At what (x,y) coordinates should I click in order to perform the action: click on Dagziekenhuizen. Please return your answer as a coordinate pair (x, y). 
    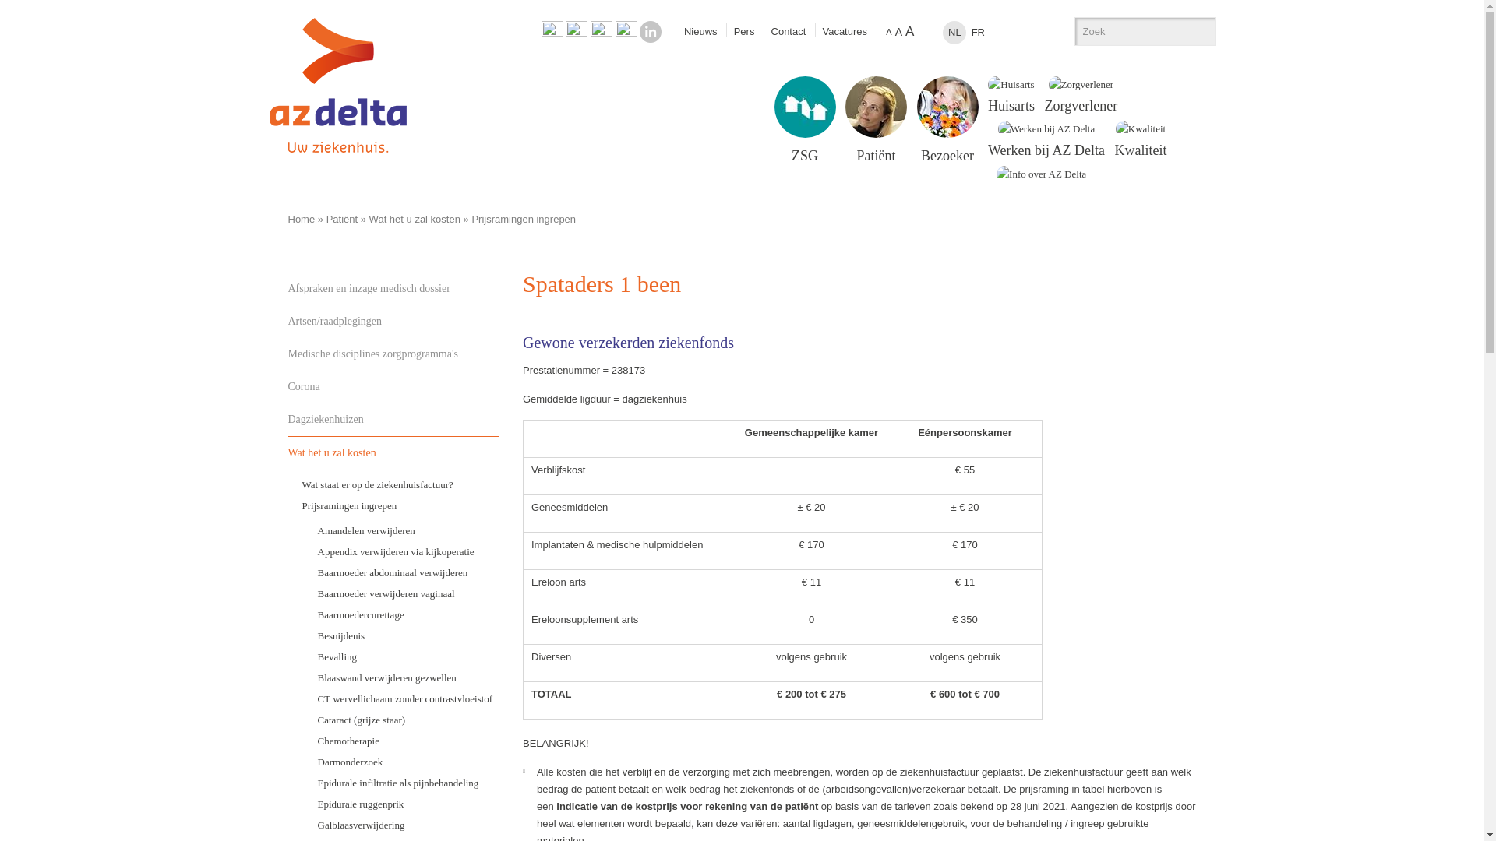
    Looking at the image, I should click on (394, 420).